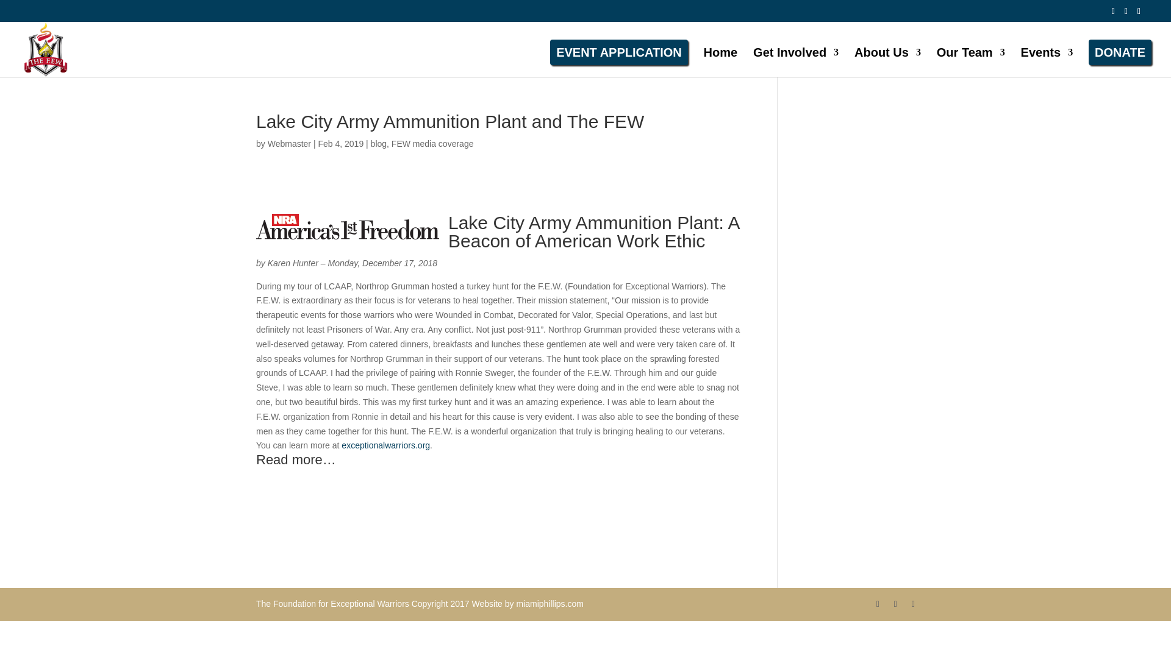 This screenshot has width=1171, height=658. I want to click on About Us, so click(887, 57).